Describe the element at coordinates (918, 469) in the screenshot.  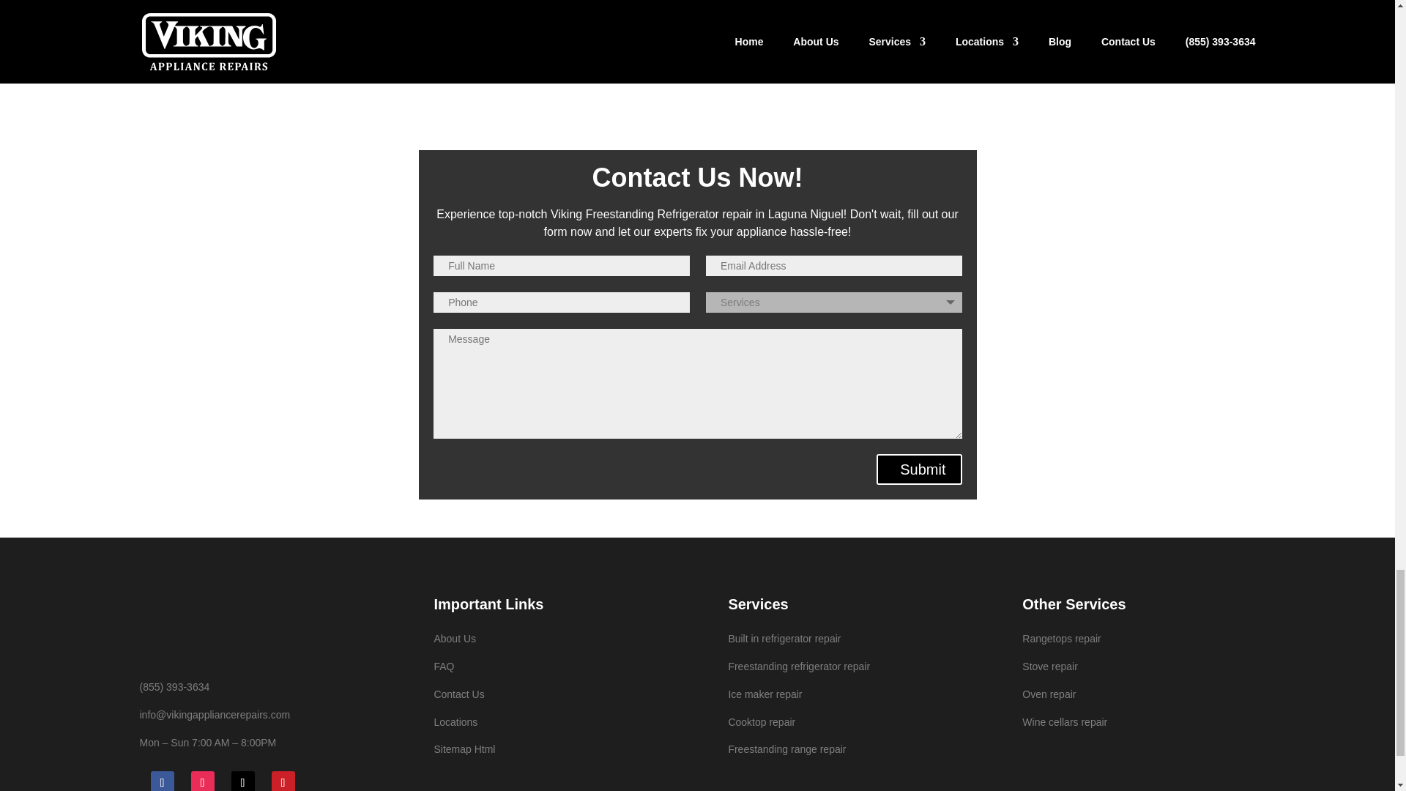
I see `Submit` at that location.